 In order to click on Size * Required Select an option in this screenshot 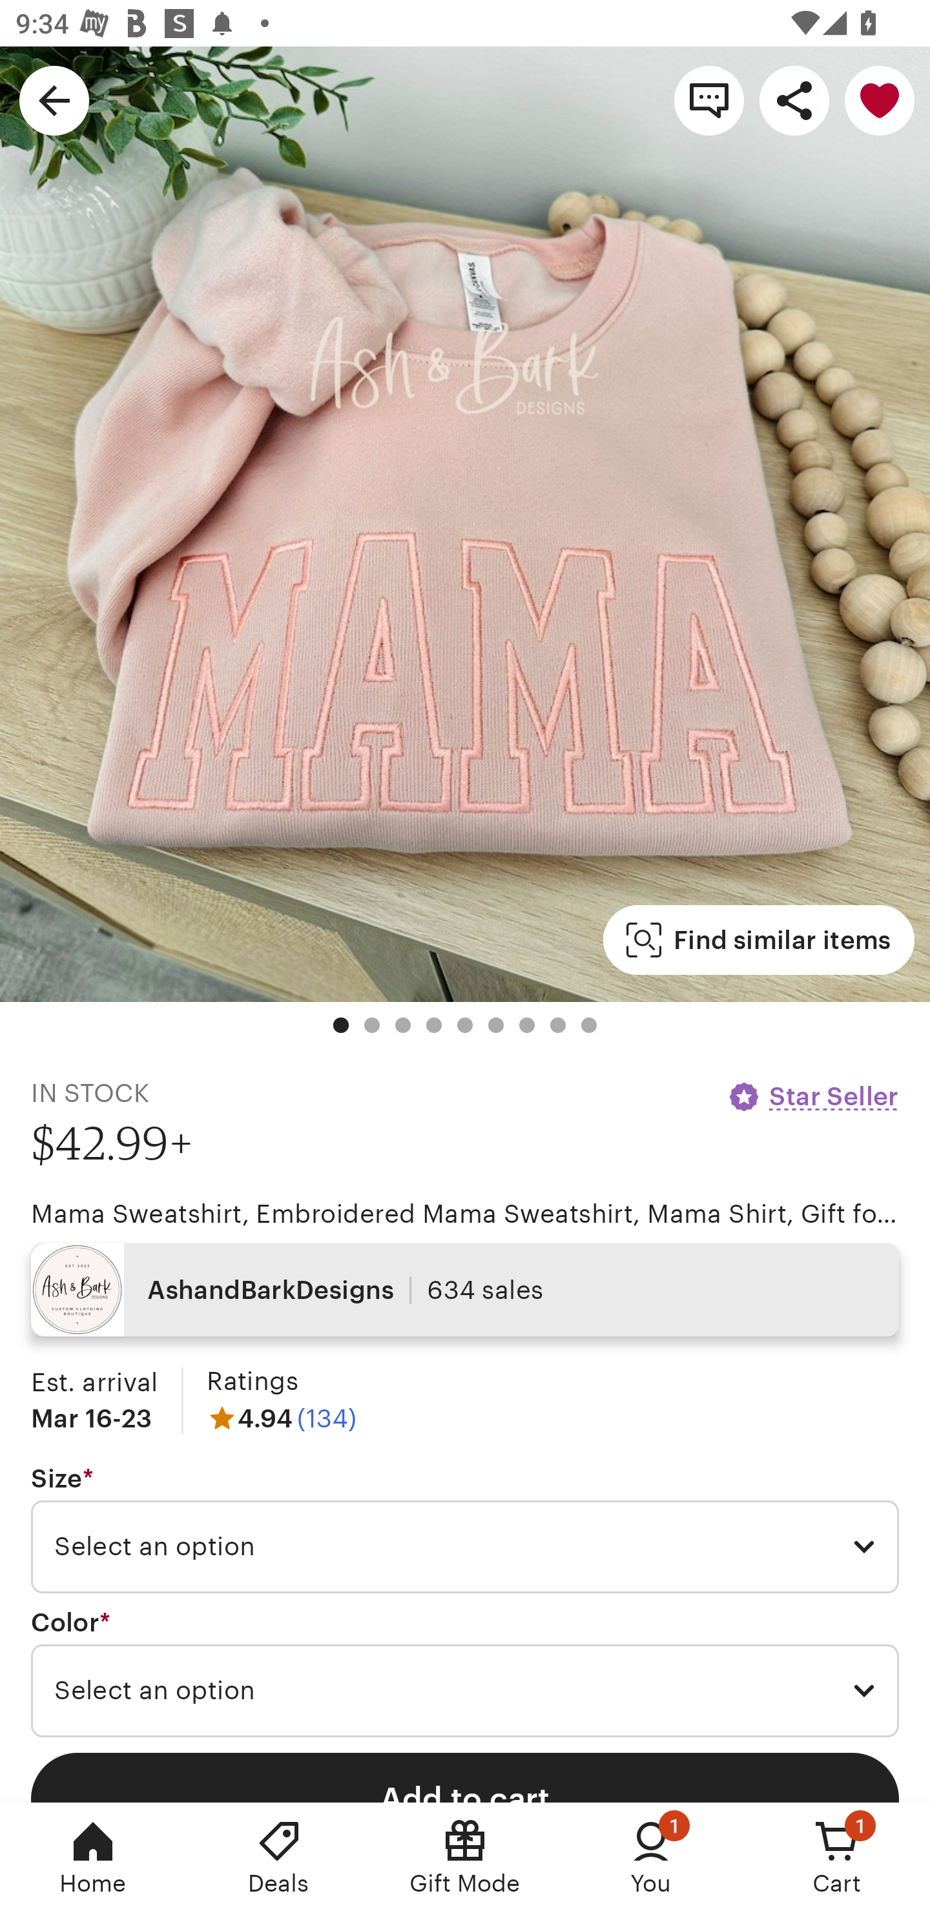, I will do `click(465, 1529)`.